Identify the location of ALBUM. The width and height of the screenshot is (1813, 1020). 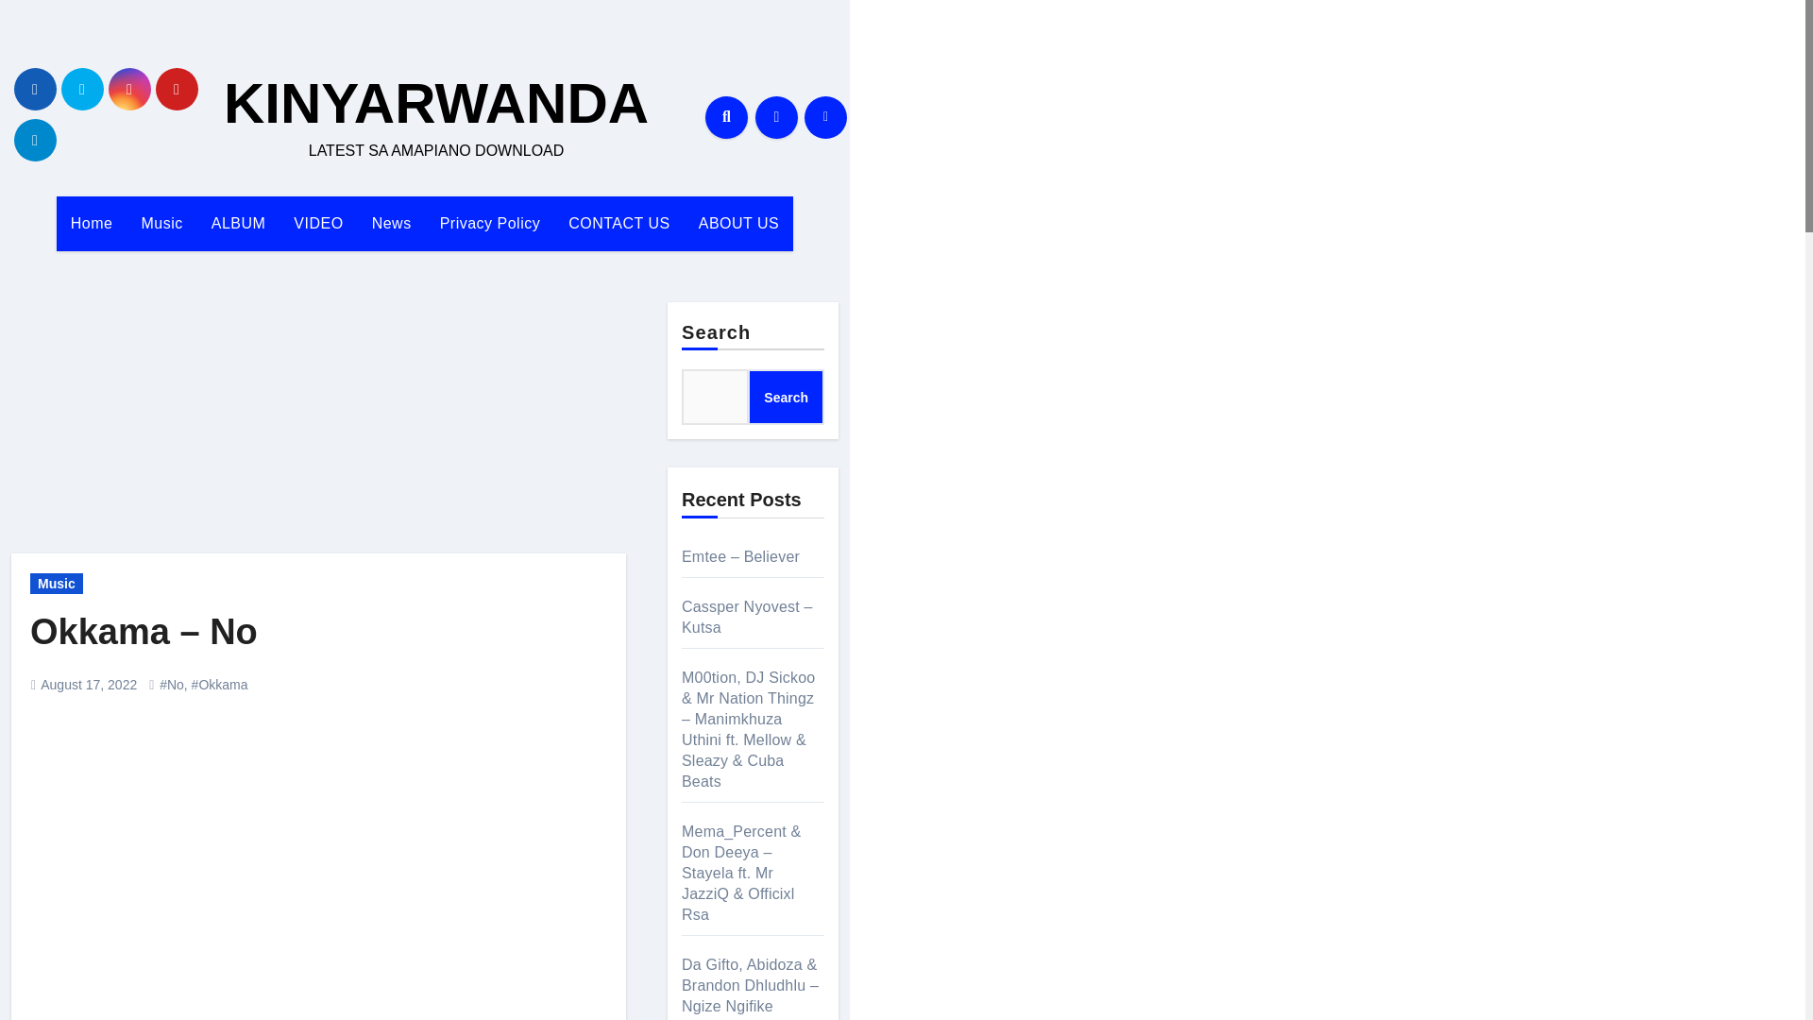
(239, 223).